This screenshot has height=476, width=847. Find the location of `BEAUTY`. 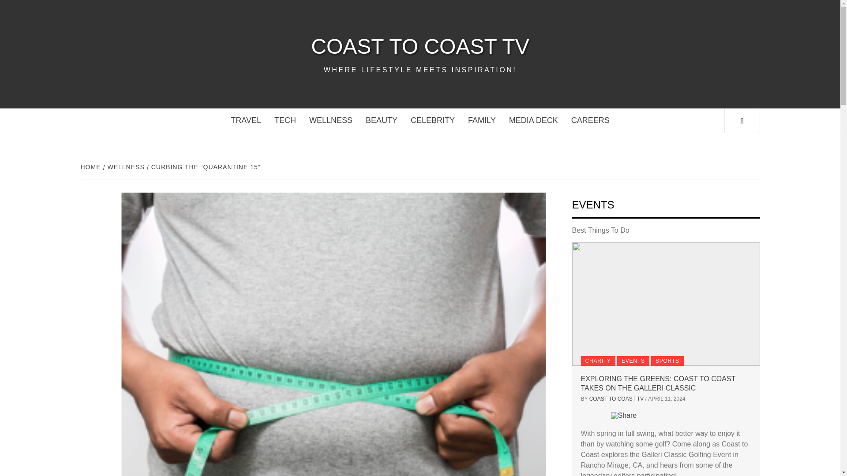

BEAUTY is located at coordinates (381, 121).